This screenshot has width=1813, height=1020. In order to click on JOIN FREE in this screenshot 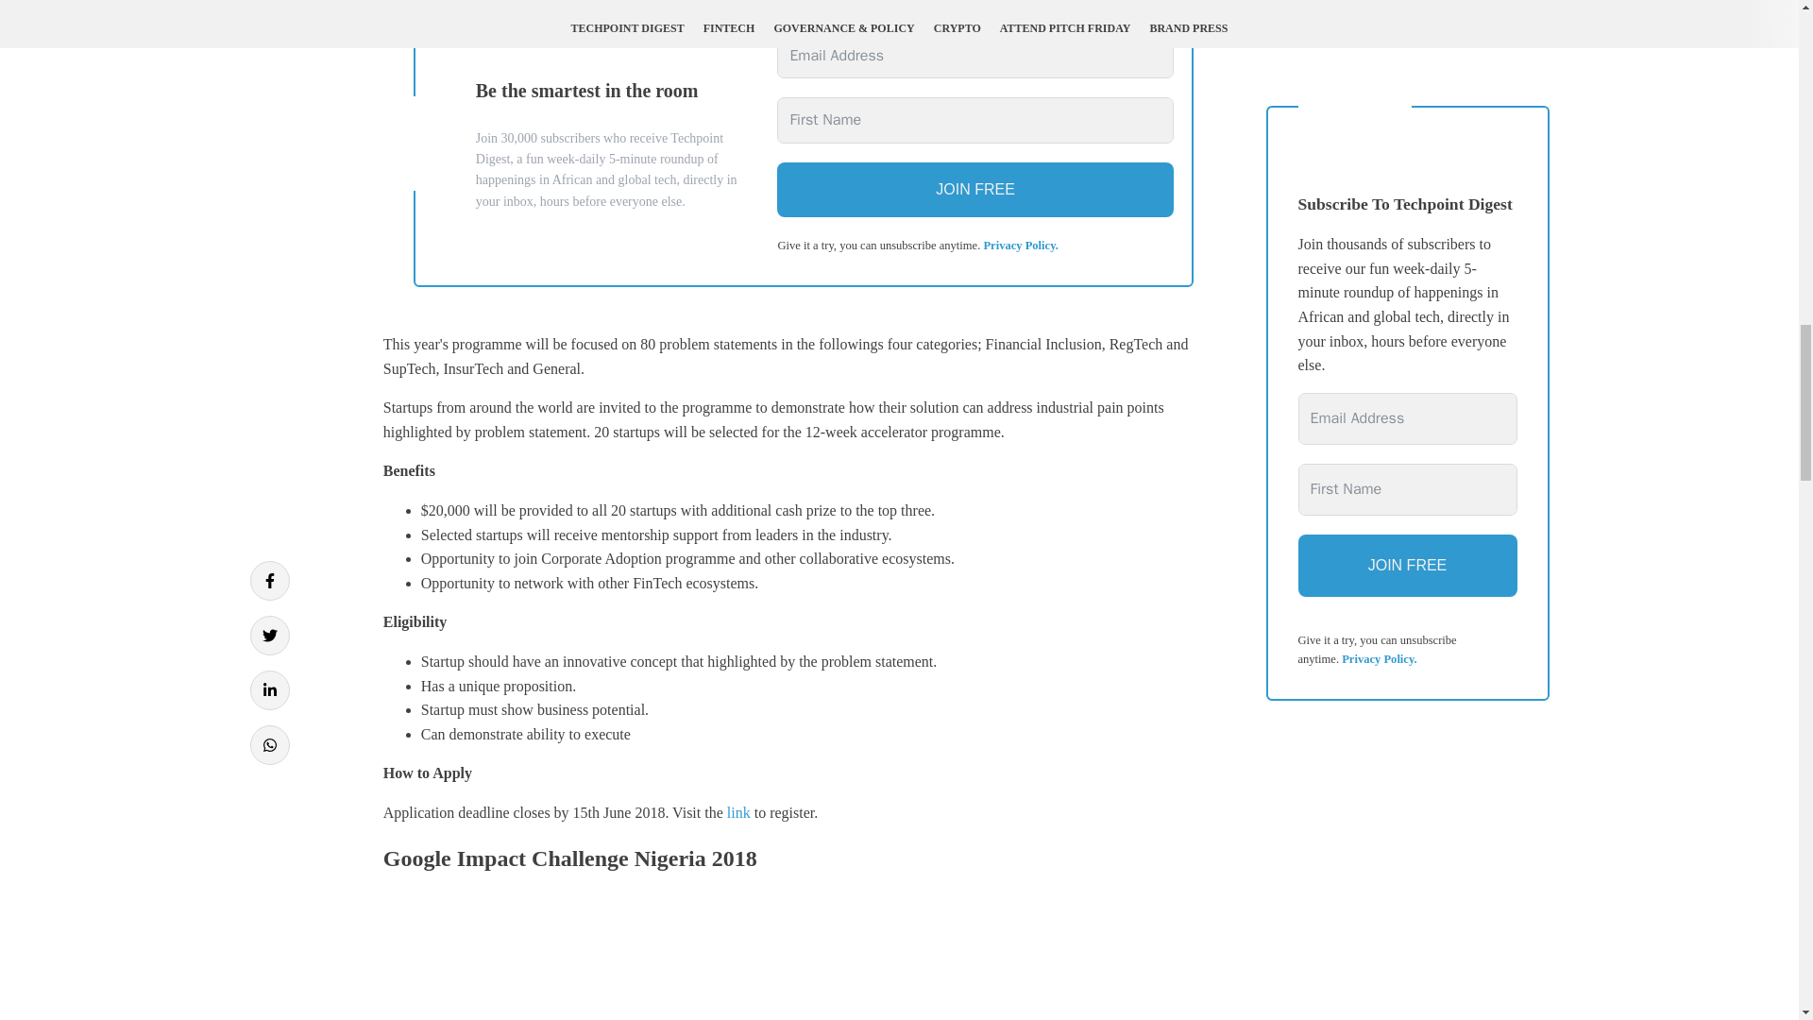, I will do `click(1407, 144)`.